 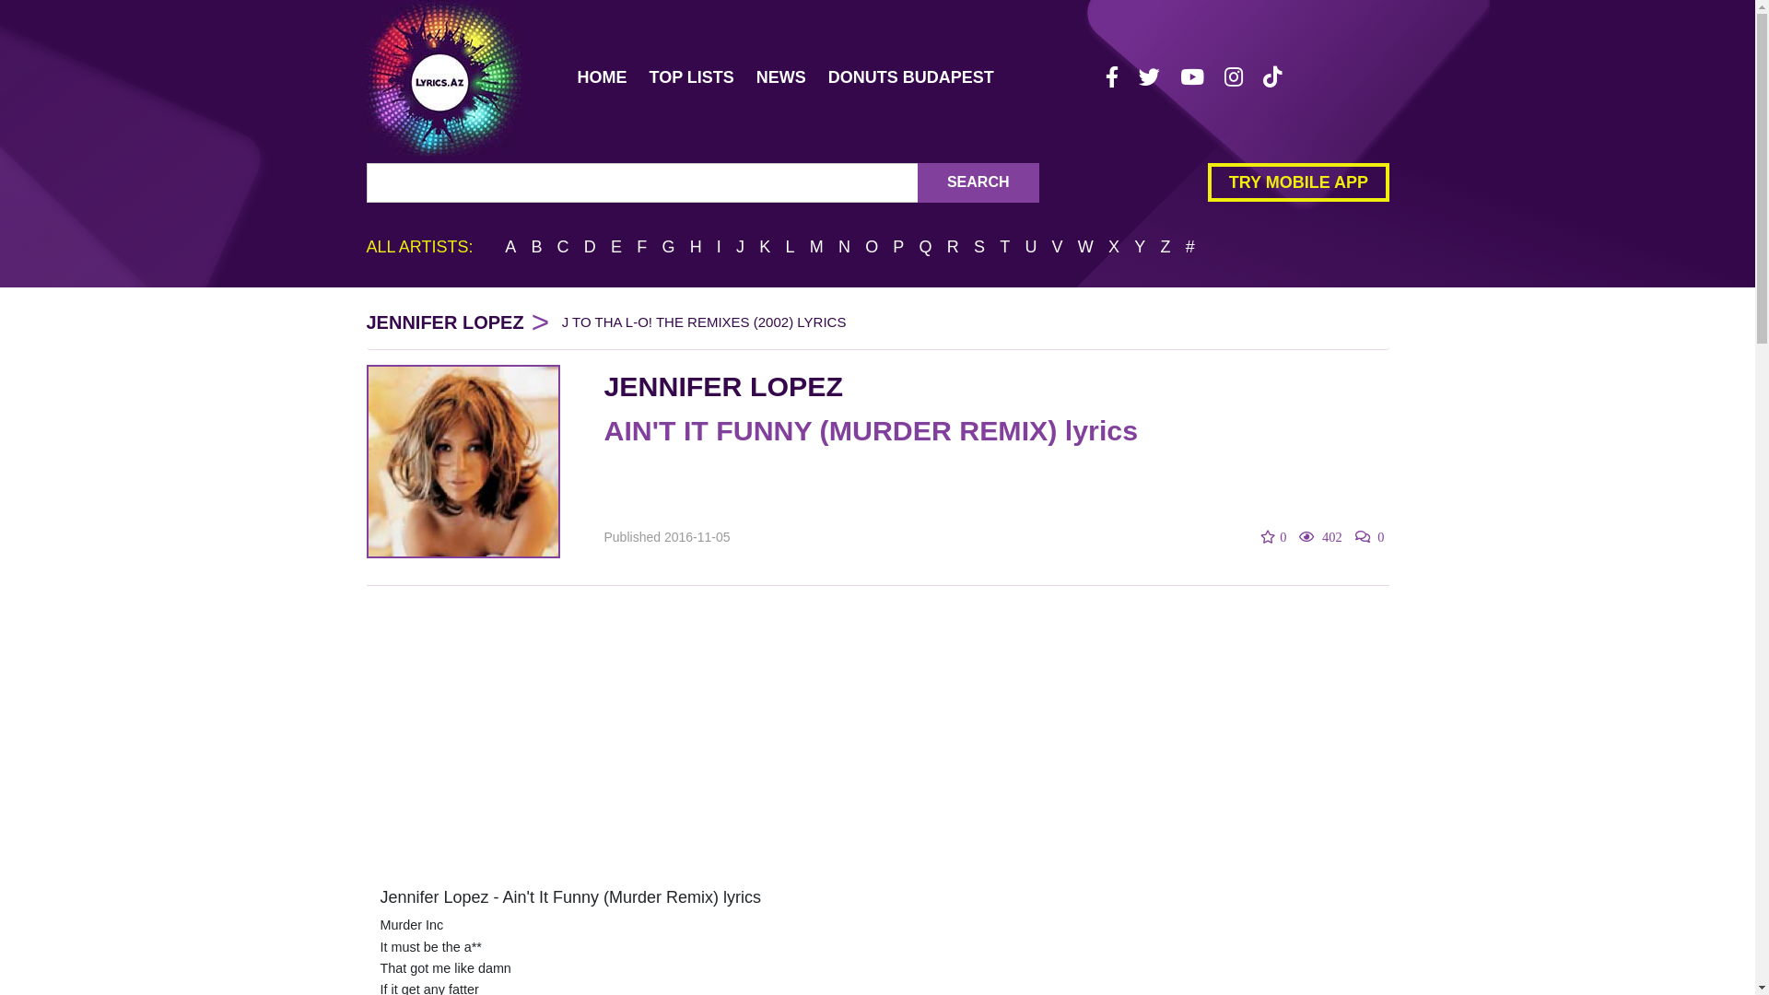 What do you see at coordinates (1058, 247) in the screenshot?
I see `V` at bounding box center [1058, 247].